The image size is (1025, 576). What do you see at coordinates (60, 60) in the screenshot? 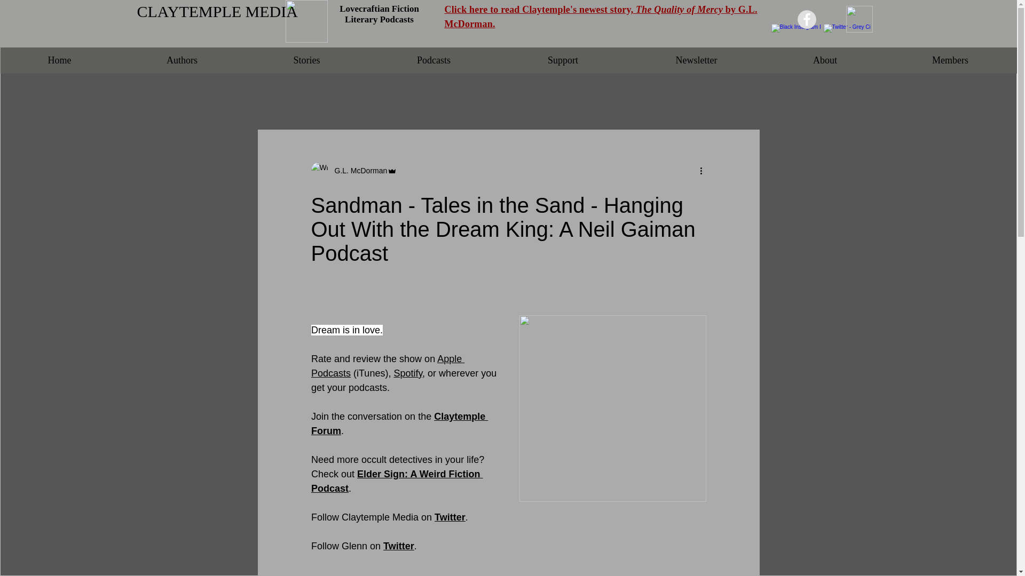
I see `Home` at bounding box center [60, 60].